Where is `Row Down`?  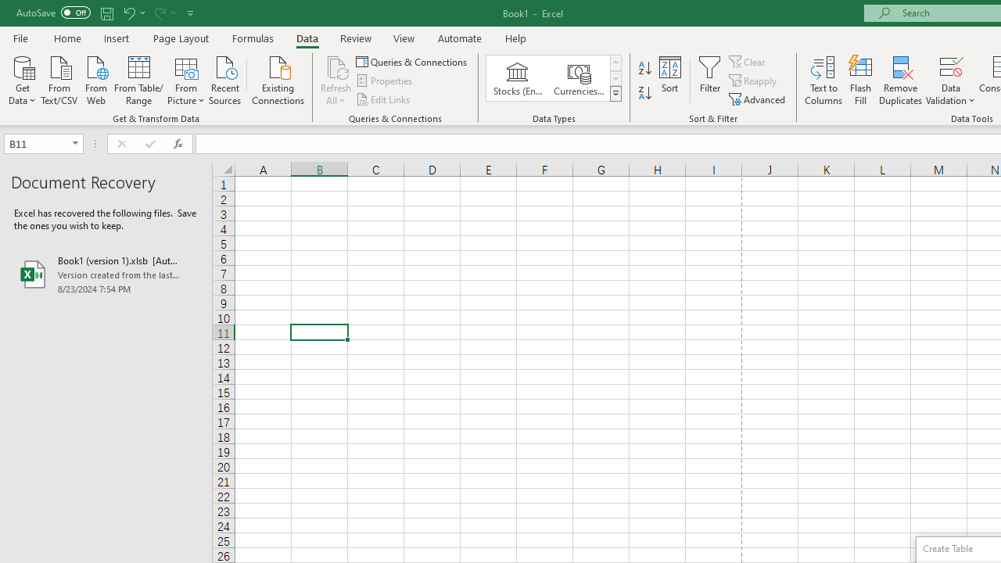 Row Down is located at coordinates (615, 78).